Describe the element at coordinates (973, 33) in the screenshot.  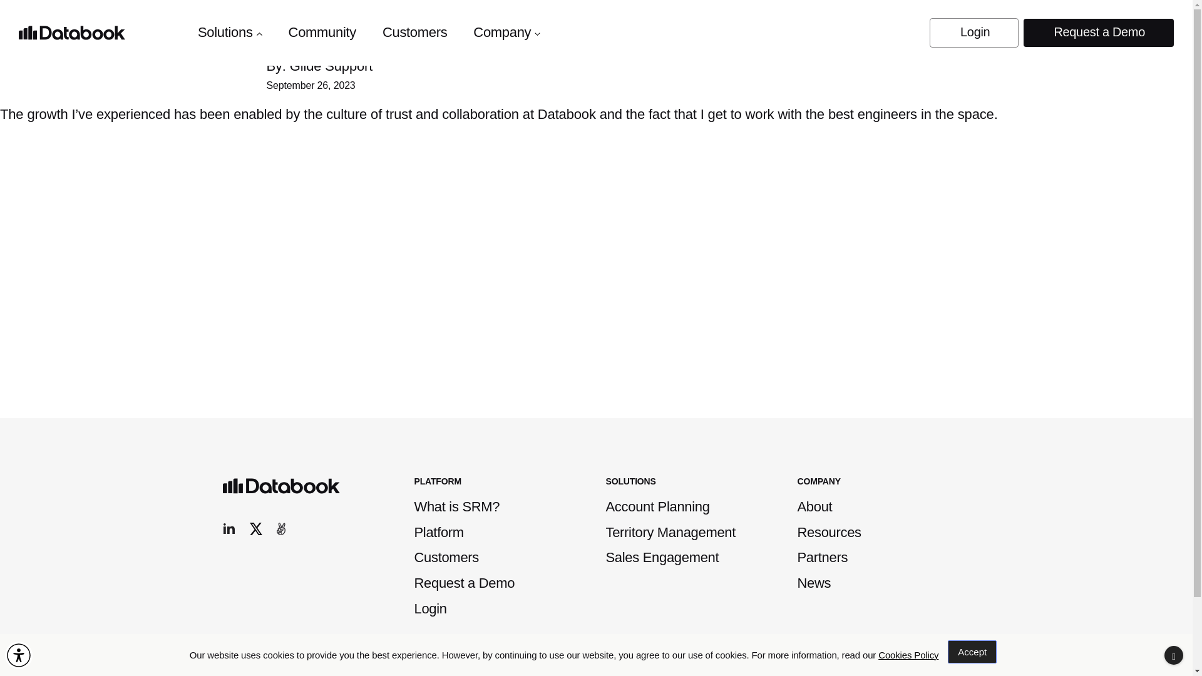
I see `Login` at that location.